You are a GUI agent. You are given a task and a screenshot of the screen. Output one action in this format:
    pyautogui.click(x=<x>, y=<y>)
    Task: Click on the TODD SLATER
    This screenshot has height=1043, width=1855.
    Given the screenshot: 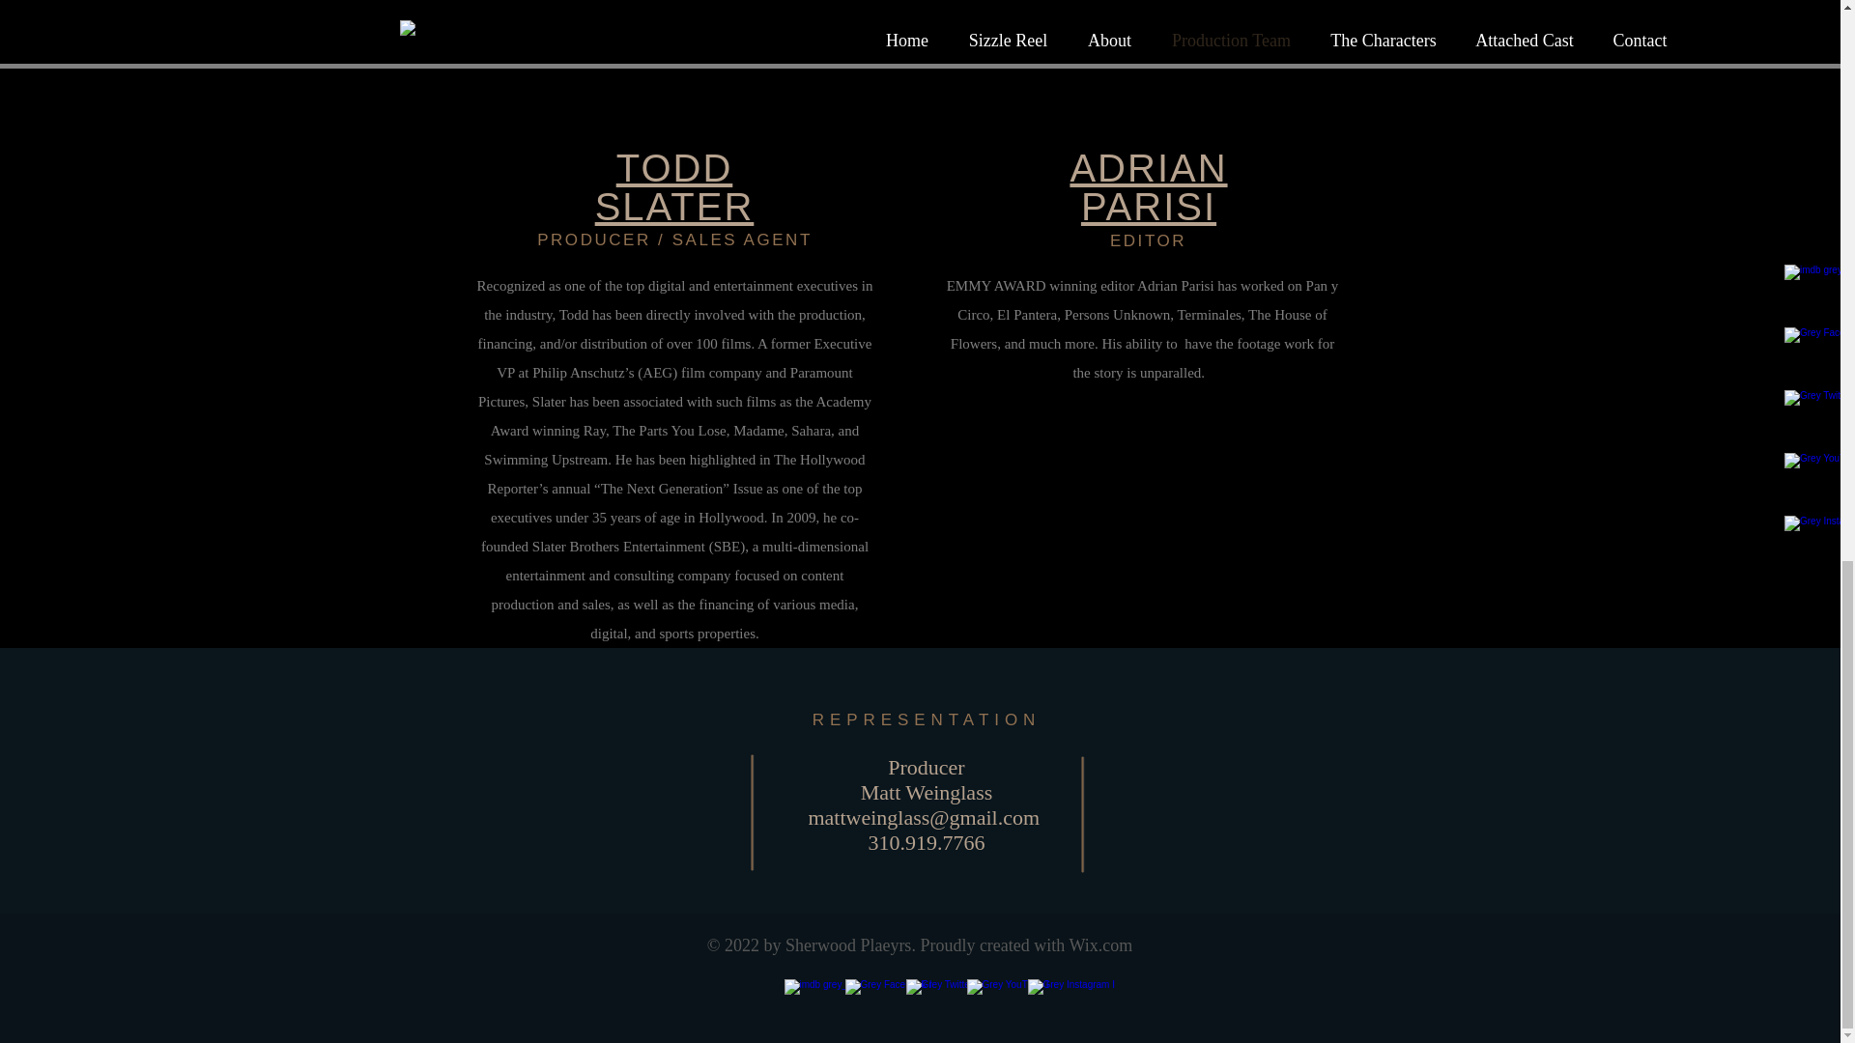 What is the action you would take?
    pyautogui.click(x=674, y=187)
    